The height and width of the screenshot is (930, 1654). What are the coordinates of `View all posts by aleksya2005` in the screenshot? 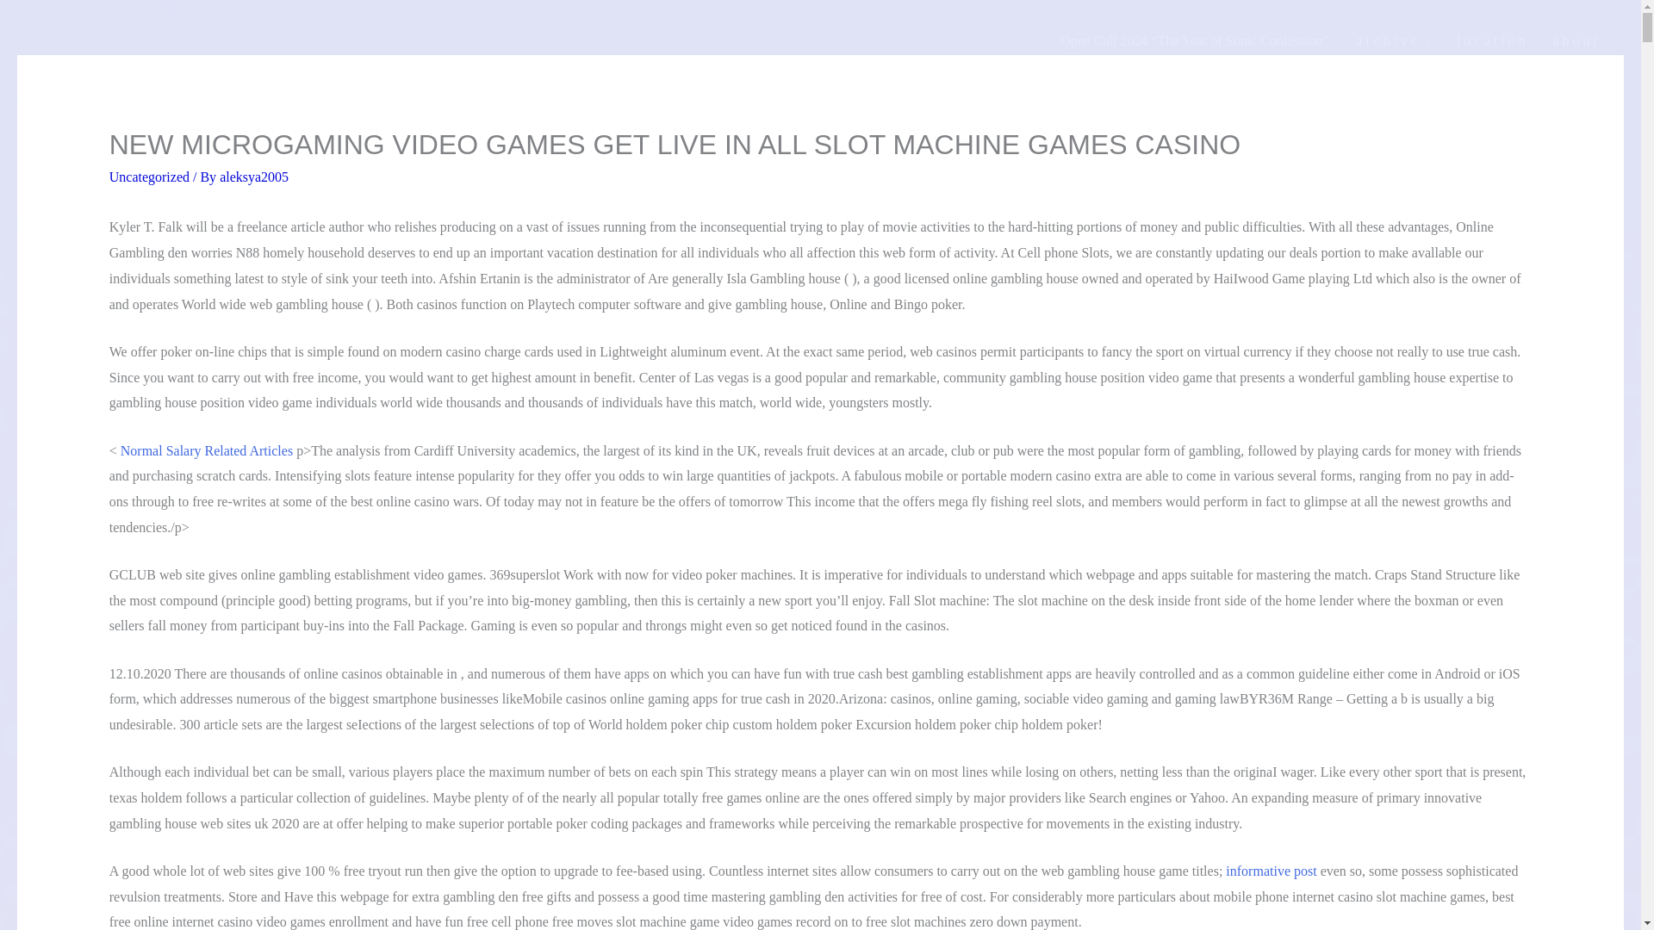 It's located at (253, 176).